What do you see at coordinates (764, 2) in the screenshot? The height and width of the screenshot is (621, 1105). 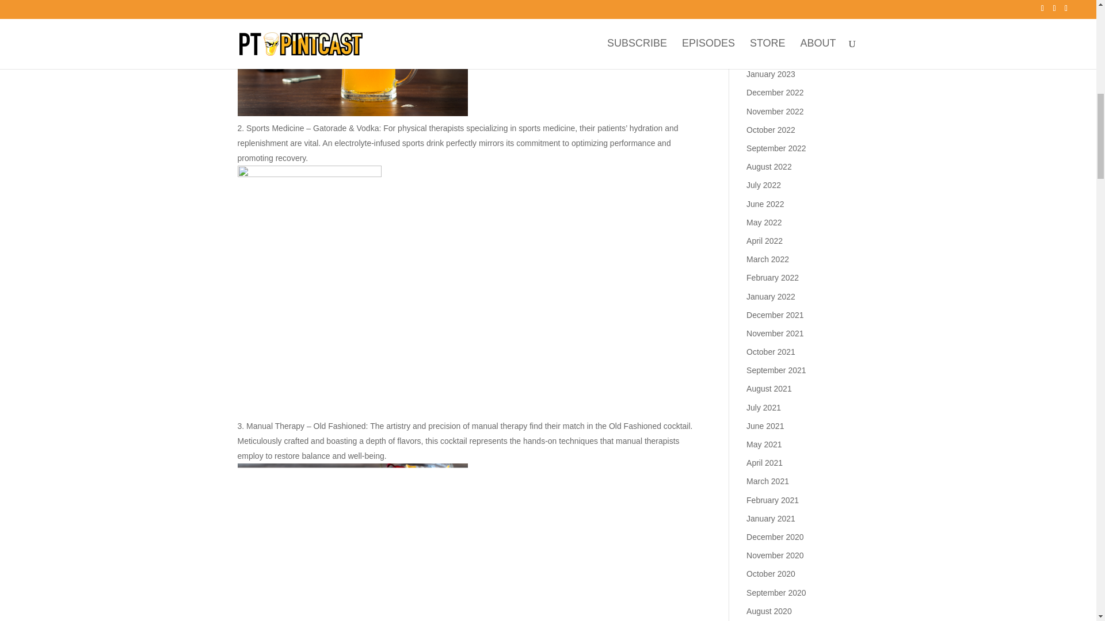 I see `May 2023` at bounding box center [764, 2].